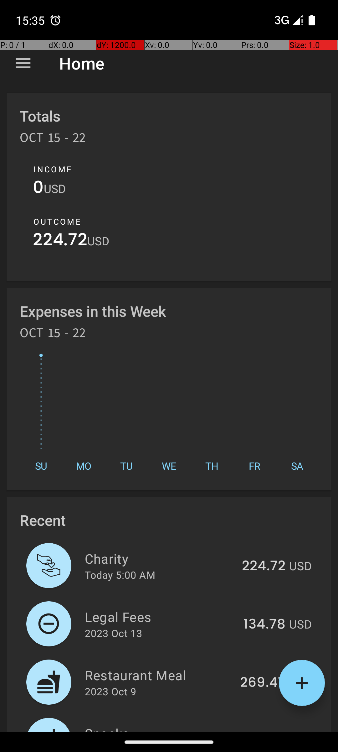  What do you see at coordinates (161, 617) in the screenshot?
I see `Legal Fees` at bounding box center [161, 617].